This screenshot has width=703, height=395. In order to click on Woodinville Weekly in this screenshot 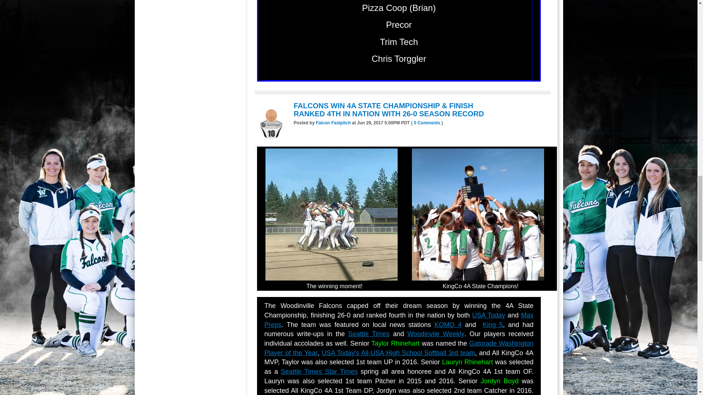, I will do `click(436, 334)`.